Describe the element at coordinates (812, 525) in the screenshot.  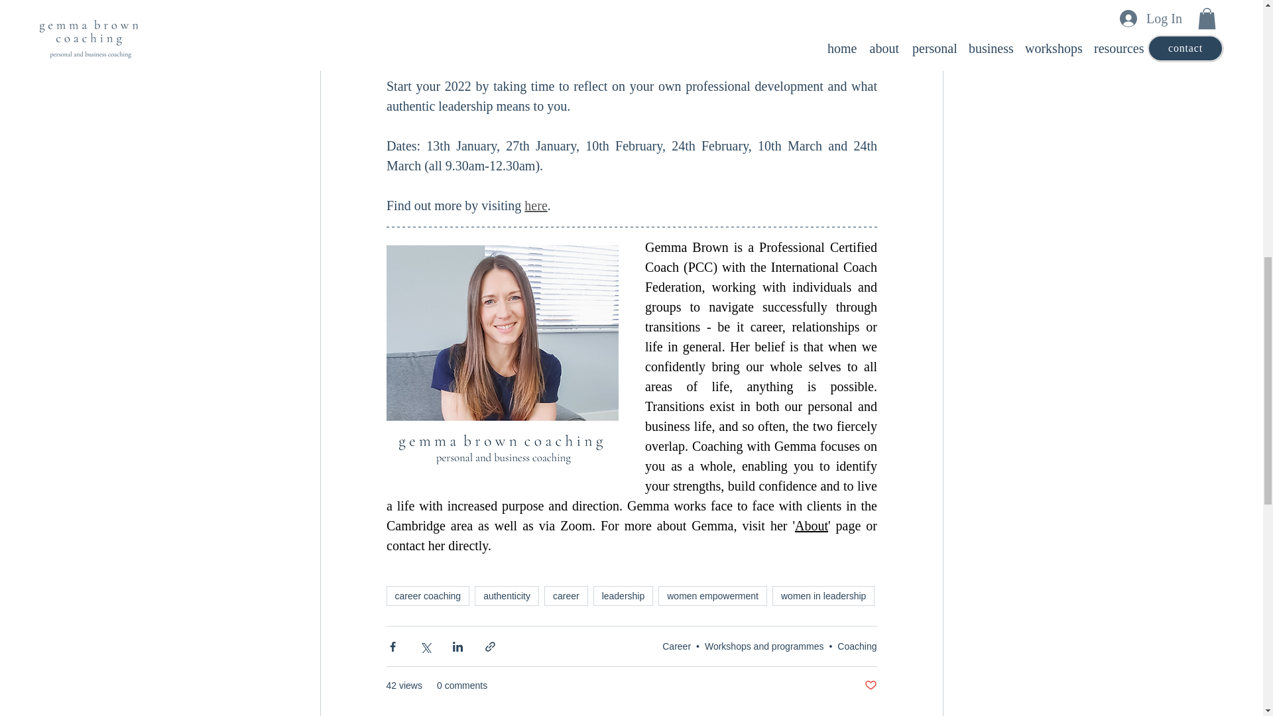
I see `About` at that location.